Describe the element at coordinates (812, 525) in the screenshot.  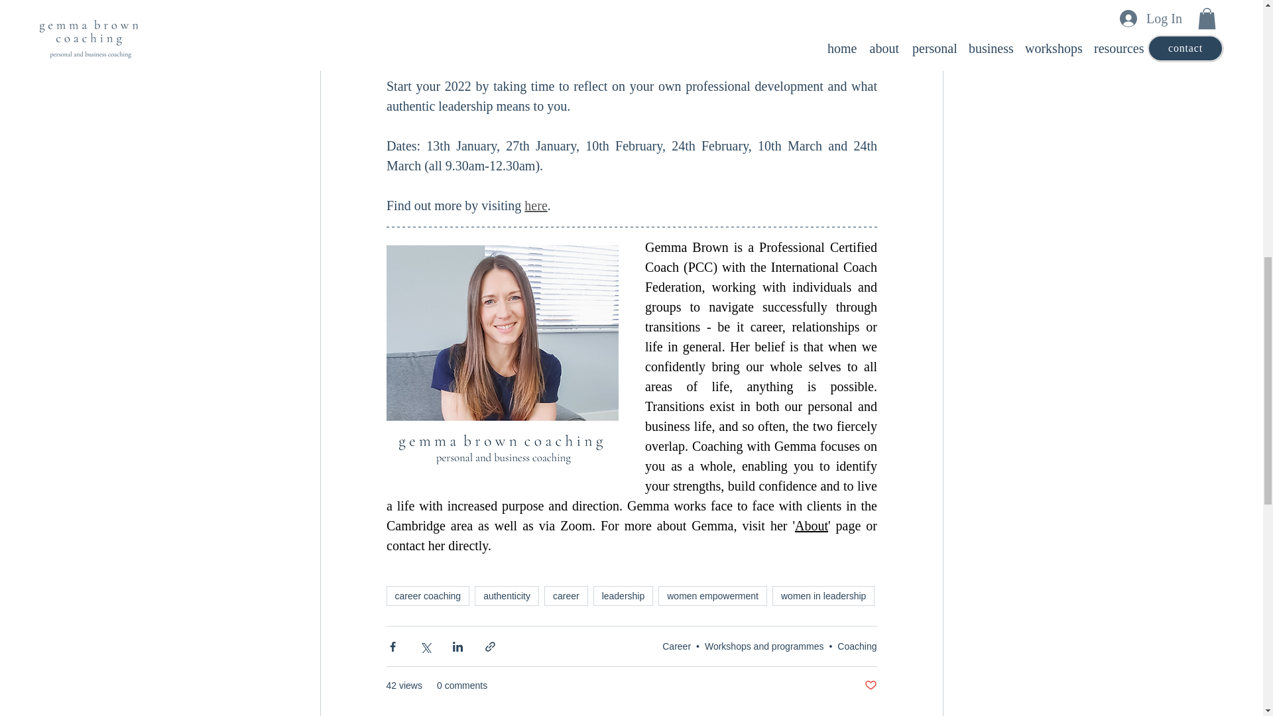
I see `About` at that location.